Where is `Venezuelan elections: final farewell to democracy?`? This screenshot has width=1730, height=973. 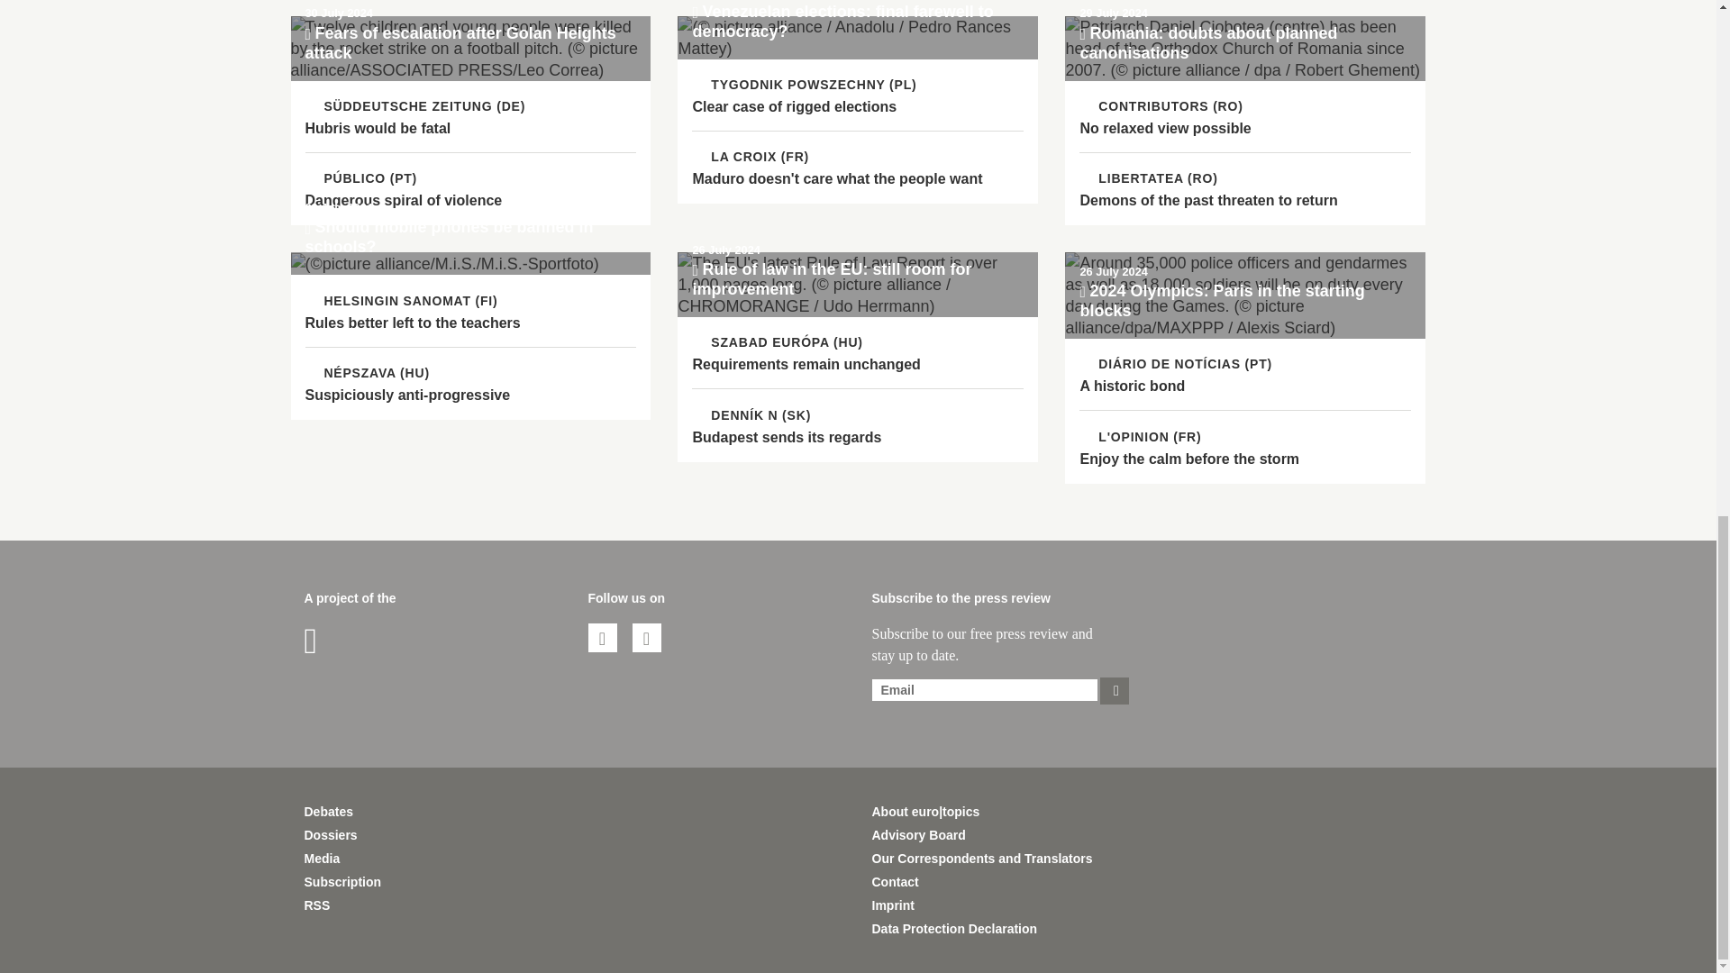
Venezuelan elections: final farewell to democracy? is located at coordinates (858, 38).